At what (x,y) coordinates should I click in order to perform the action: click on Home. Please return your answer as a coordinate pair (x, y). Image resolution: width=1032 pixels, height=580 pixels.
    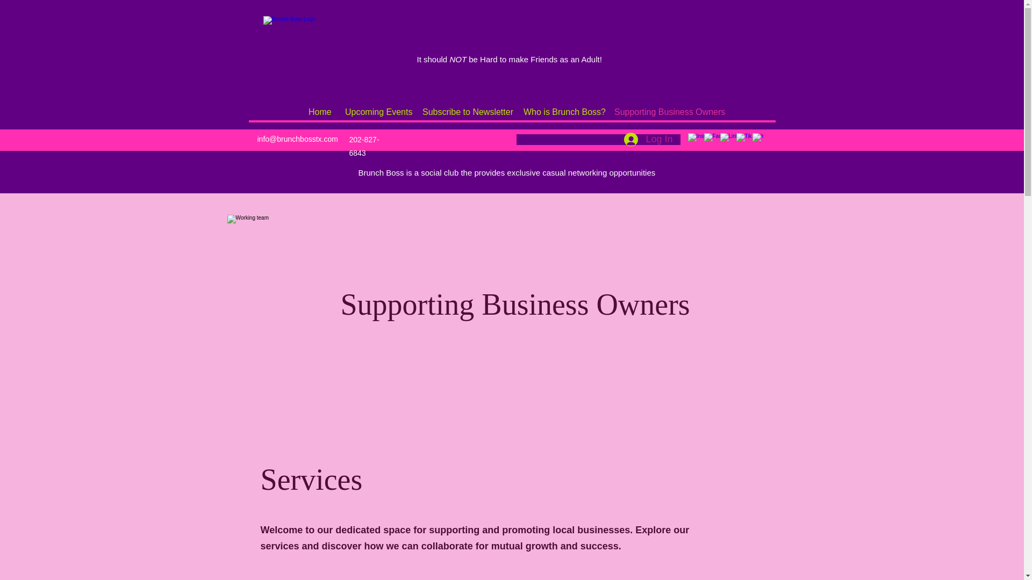
    Looking at the image, I should click on (318, 112).